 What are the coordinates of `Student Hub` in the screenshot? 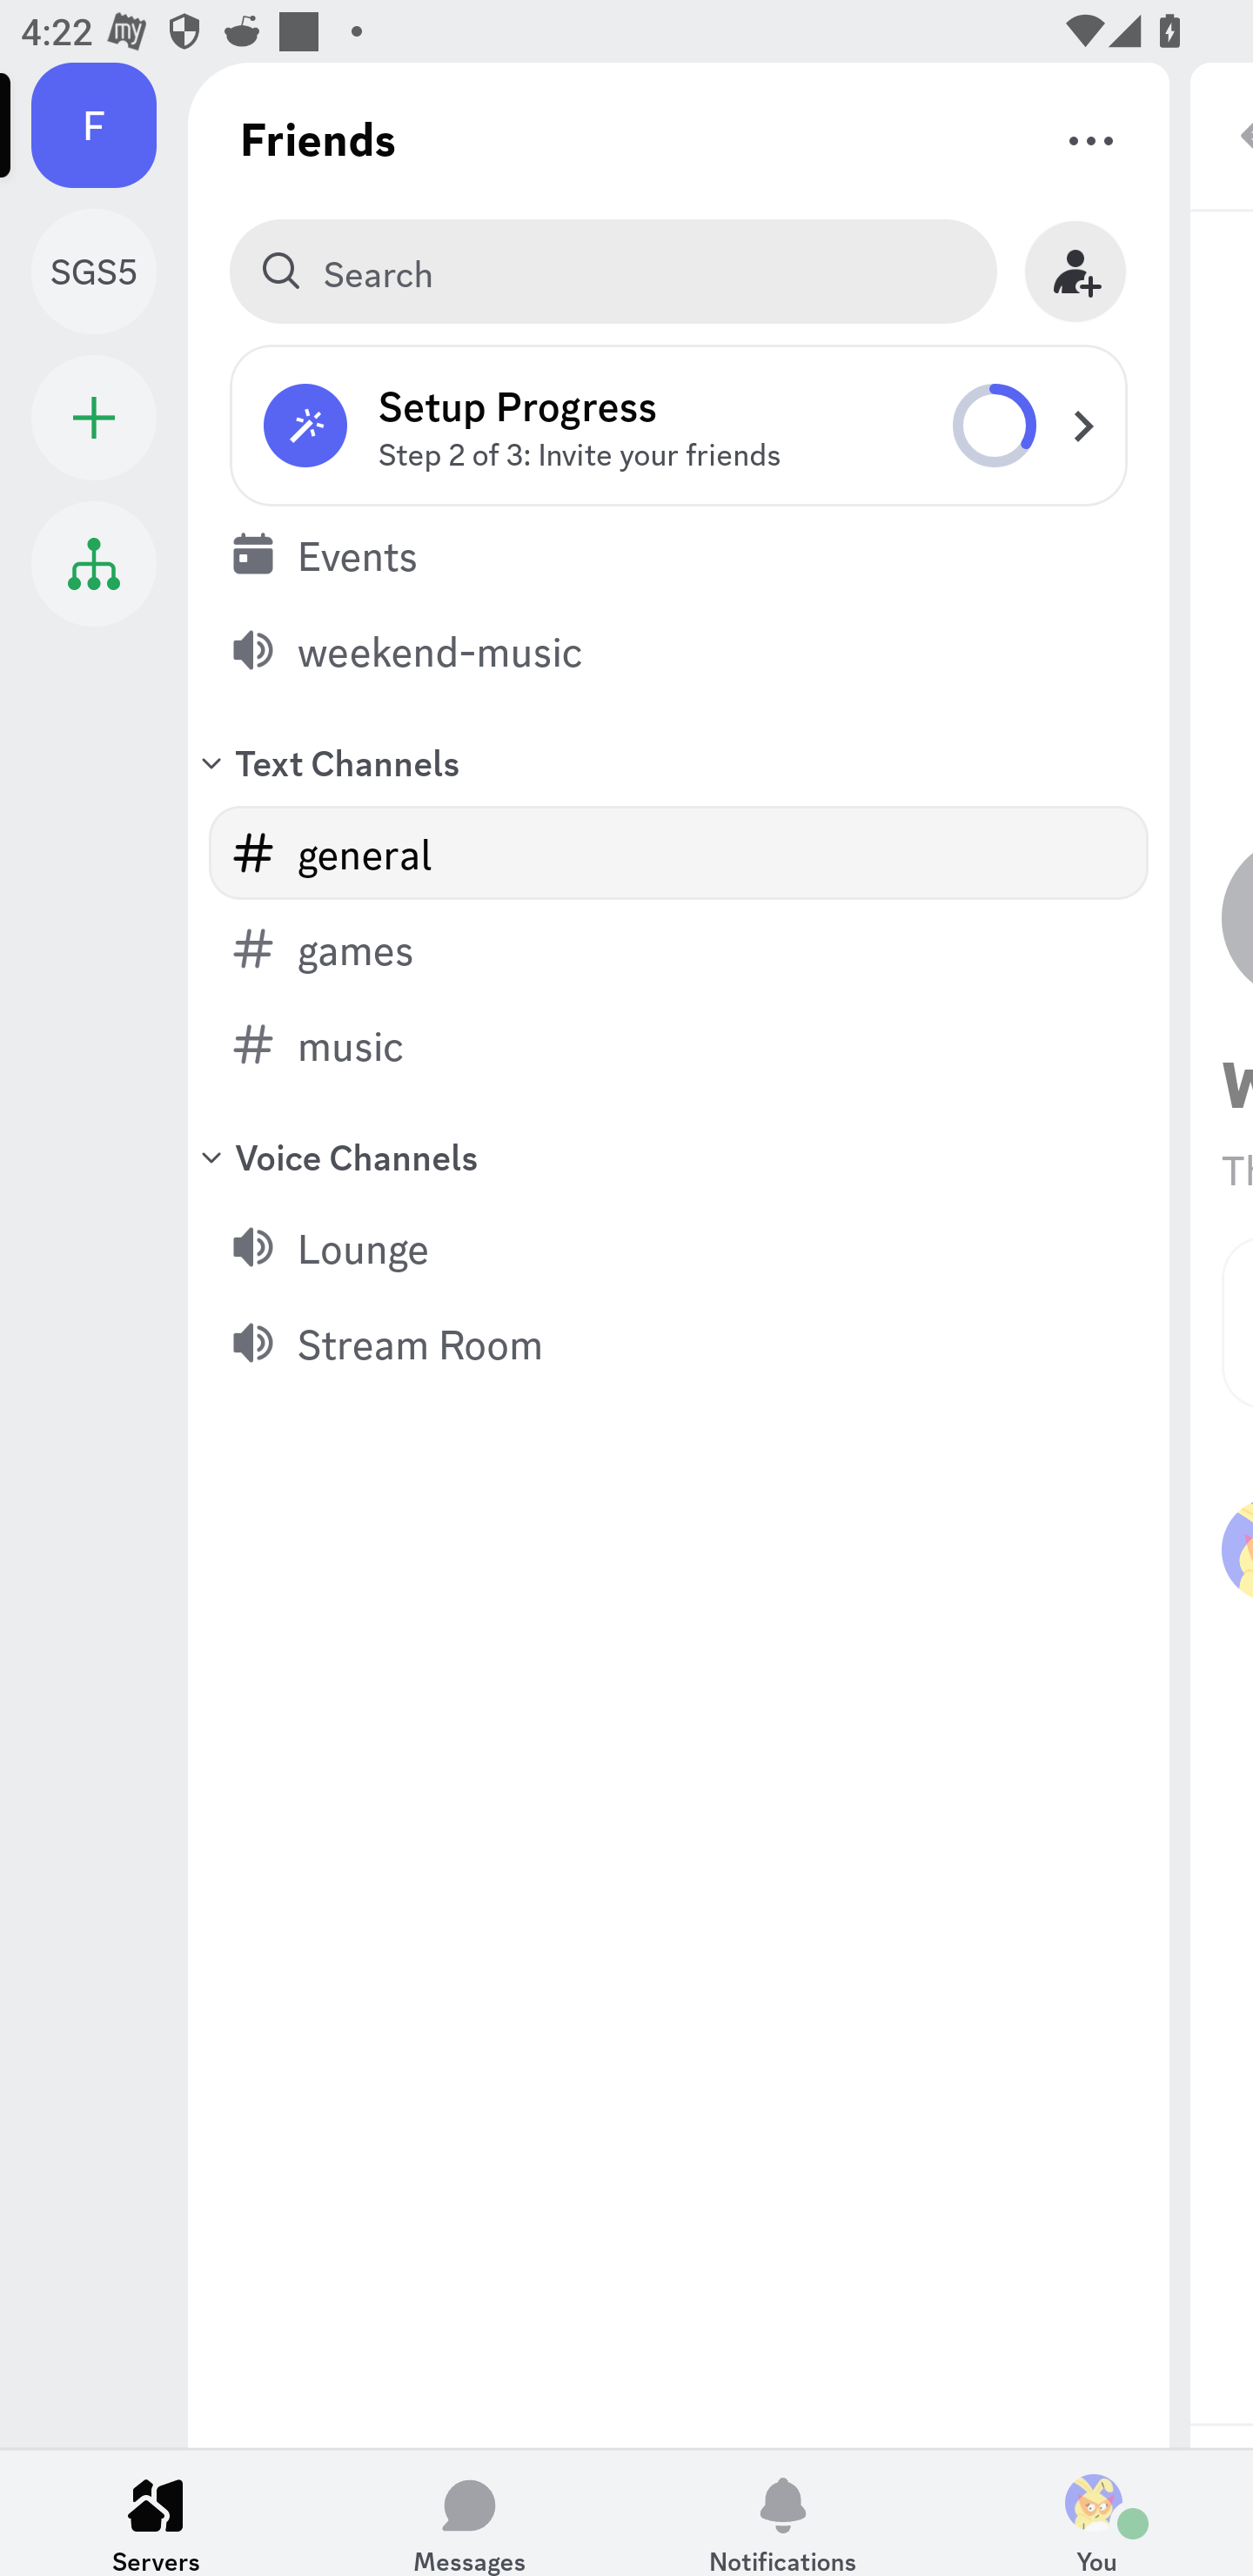 It's located at (94, 564).